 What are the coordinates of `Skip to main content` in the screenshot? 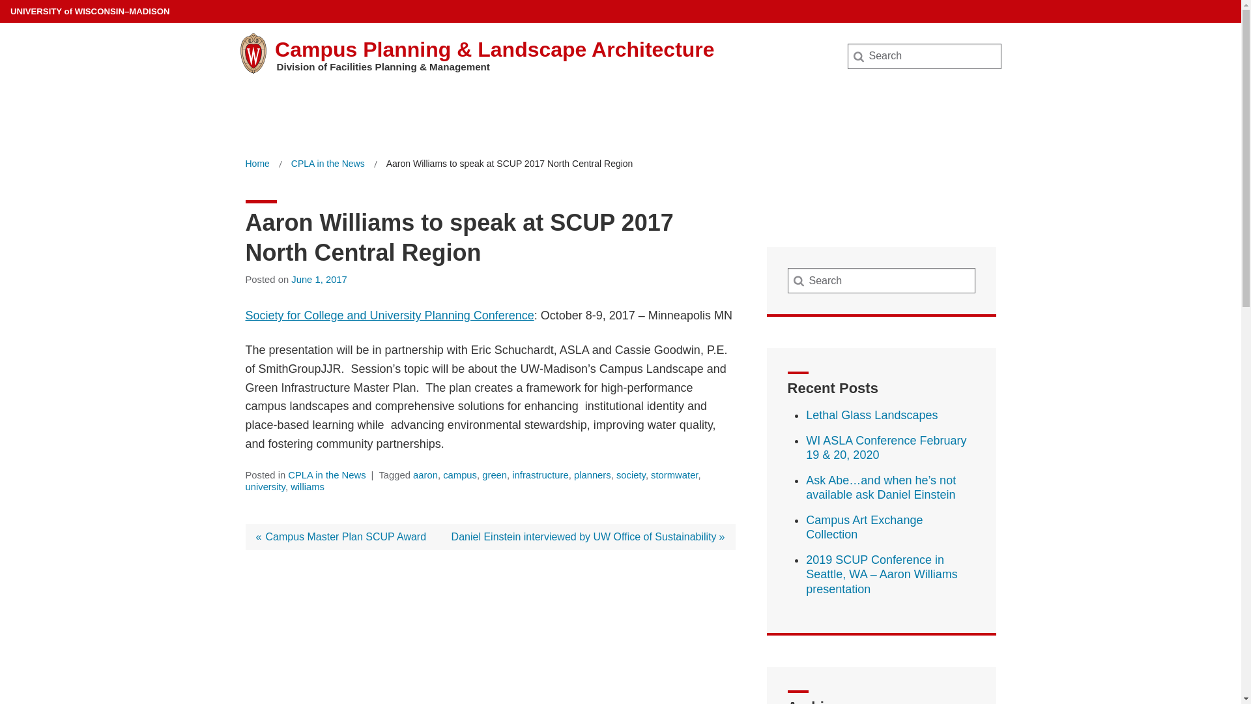 It's located at (3, 3).